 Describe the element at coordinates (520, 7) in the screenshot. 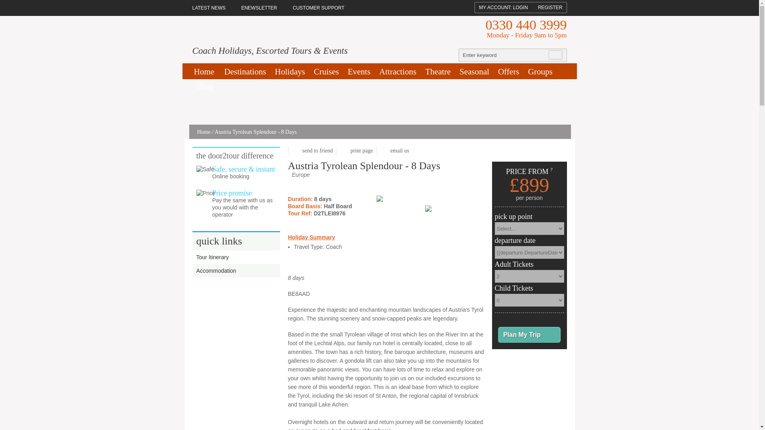

I see `LOGIN` at that location.